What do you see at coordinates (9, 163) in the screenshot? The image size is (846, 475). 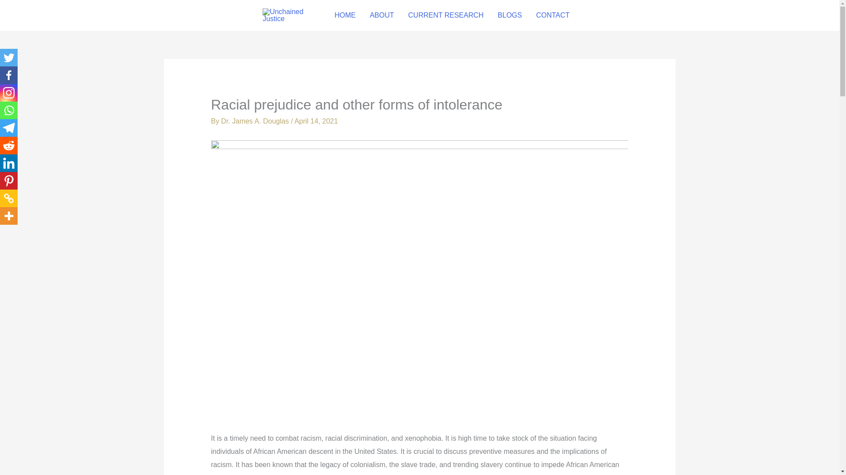 I see `Linkedin` at bounding box center [9, 163].